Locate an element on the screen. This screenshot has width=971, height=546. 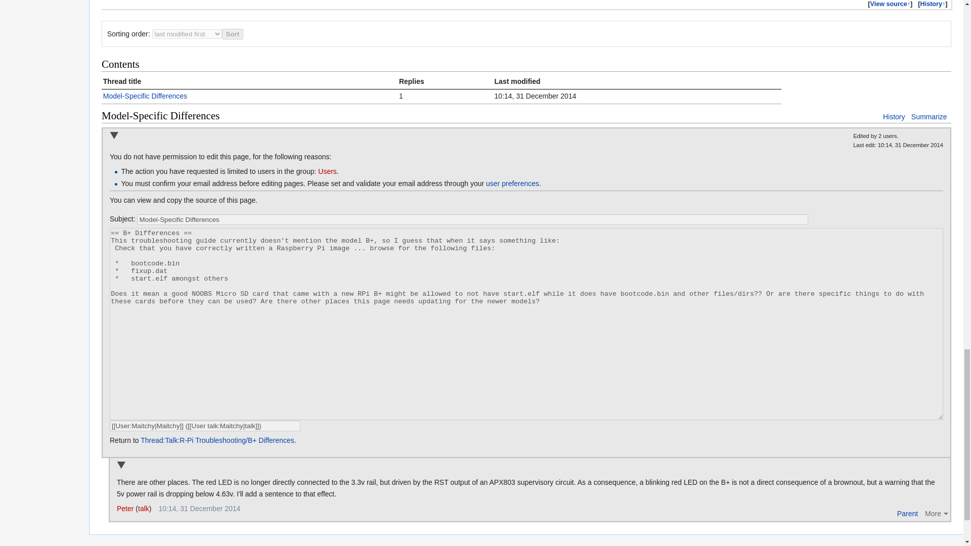
Users is located at coordinates (328, 171).